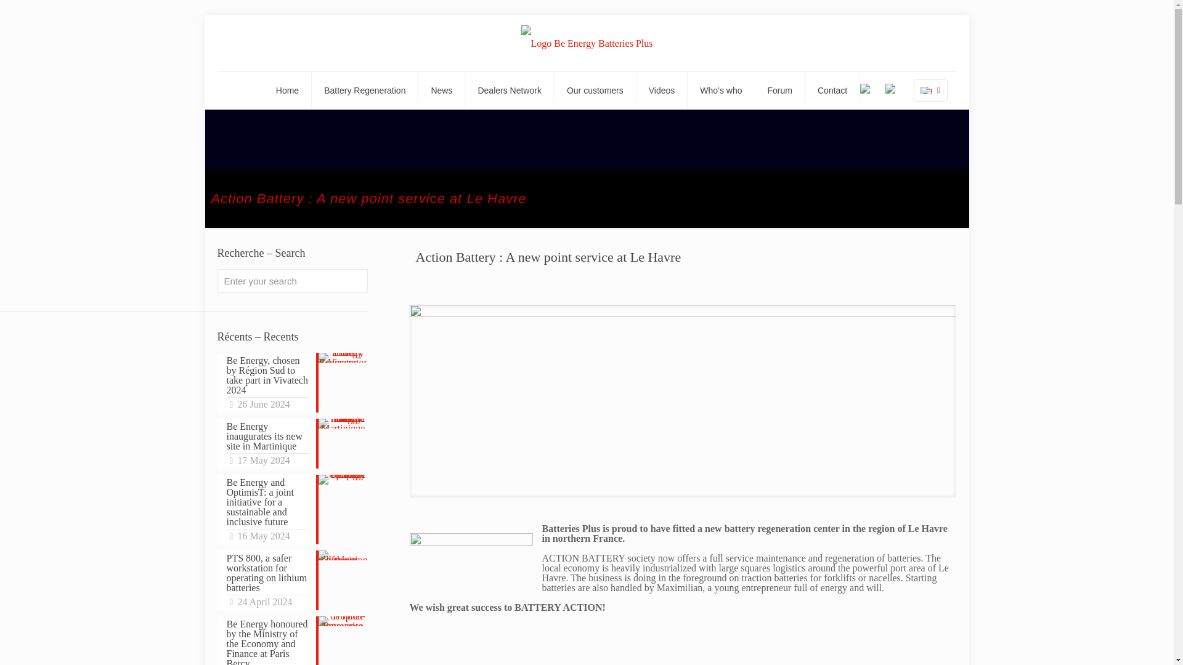 The image size is (1183, 665). Describe the element at coordinates (595, 90) in the screenshot. I see `Our customers` at that location.